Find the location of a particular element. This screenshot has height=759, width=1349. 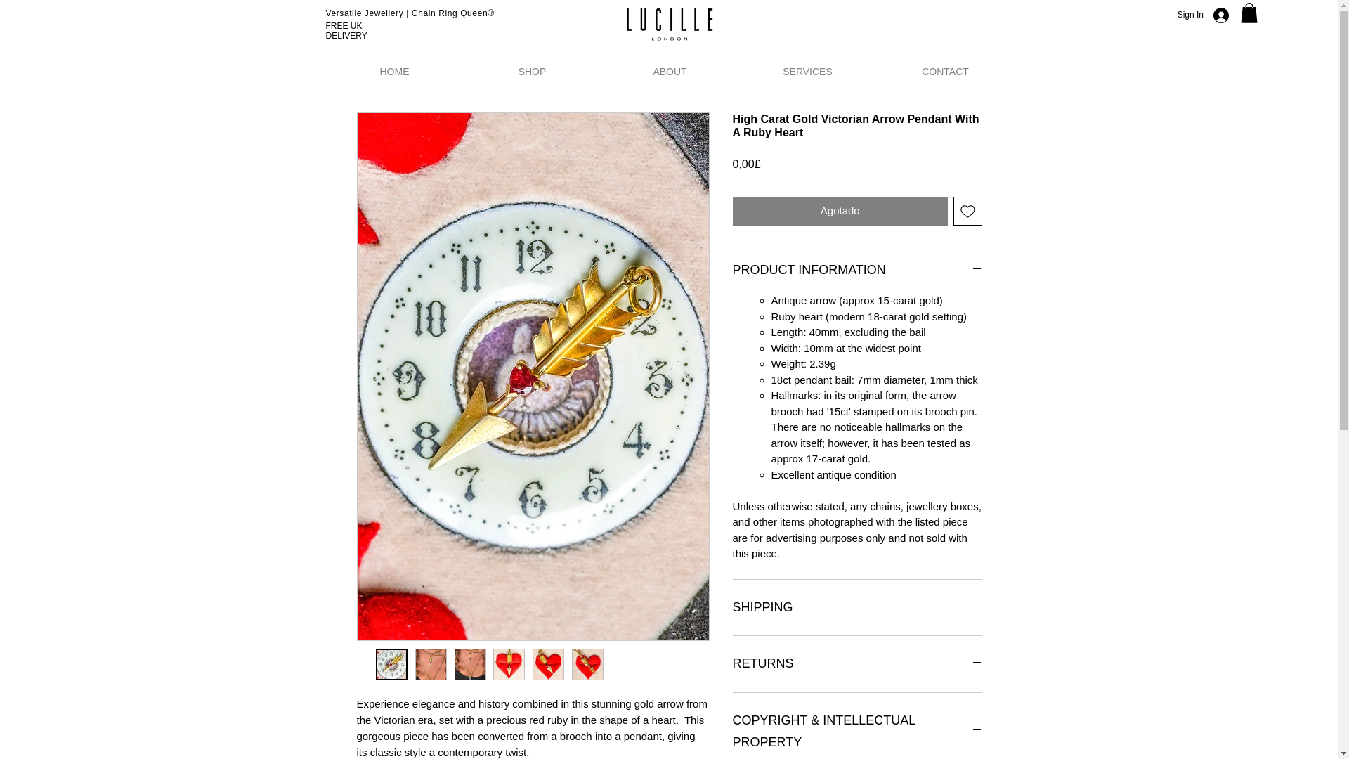

CONTACT is located at coordinates (946, 76).